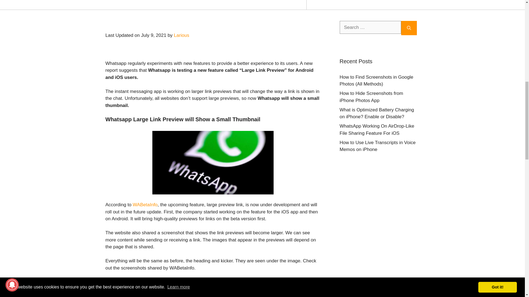  What do you see at coordinates (511, 261) in the screenshot?
I see `Scroll back to top` at bounding box center [511, 261].